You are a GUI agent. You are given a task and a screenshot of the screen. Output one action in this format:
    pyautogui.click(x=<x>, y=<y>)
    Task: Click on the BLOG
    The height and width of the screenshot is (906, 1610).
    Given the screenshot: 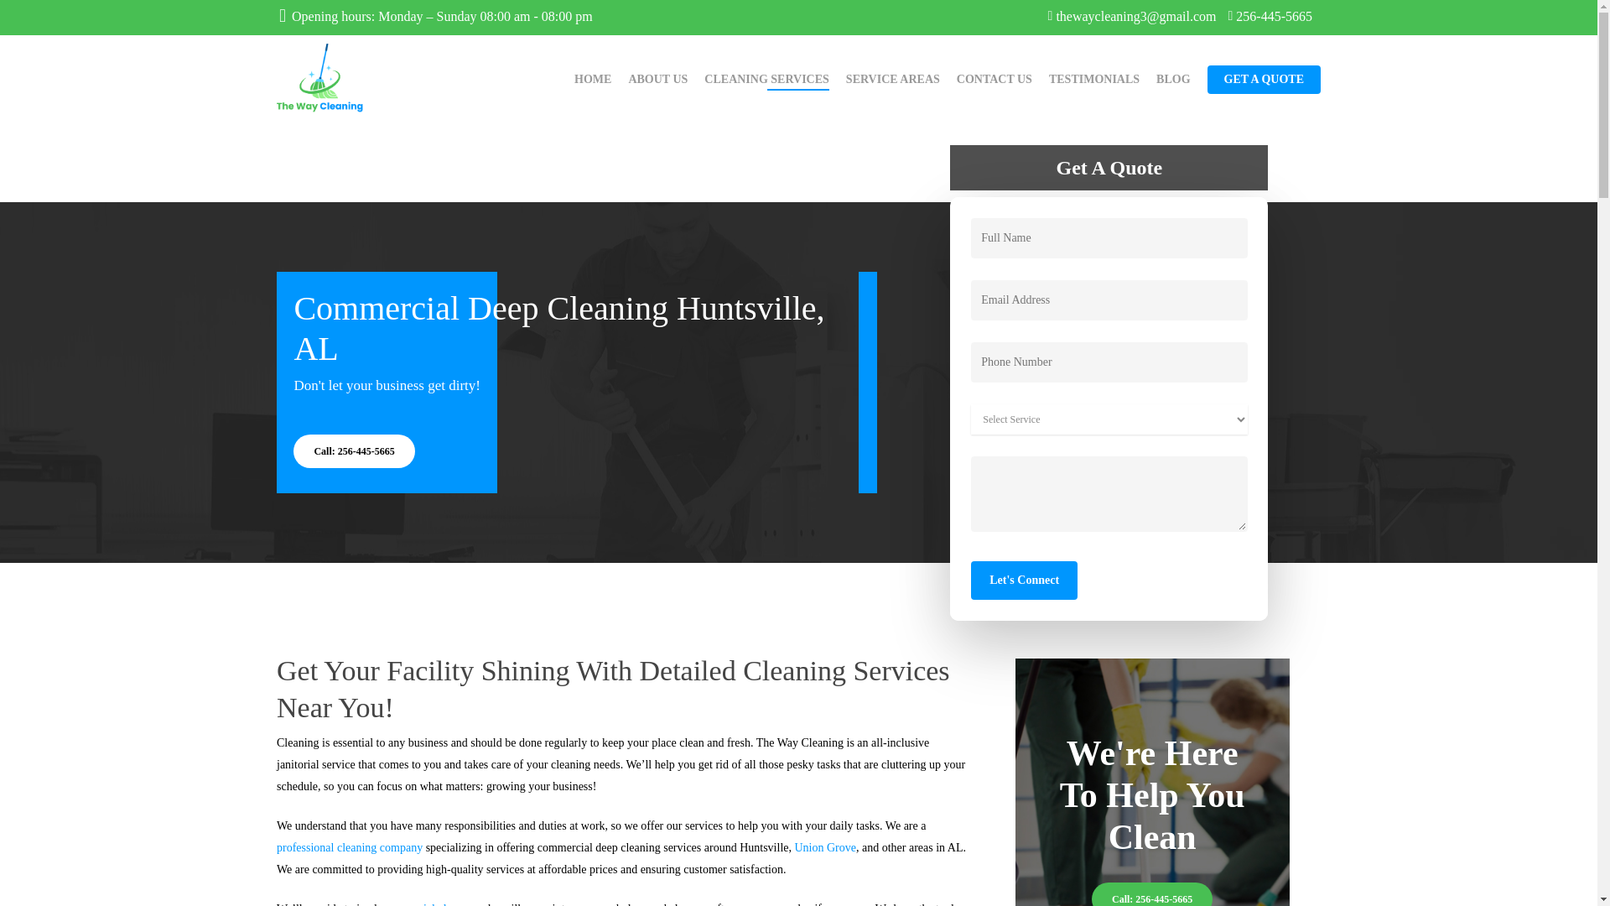 What is the action you would take?
    pyautogui.click(x=1172, y=79)
    